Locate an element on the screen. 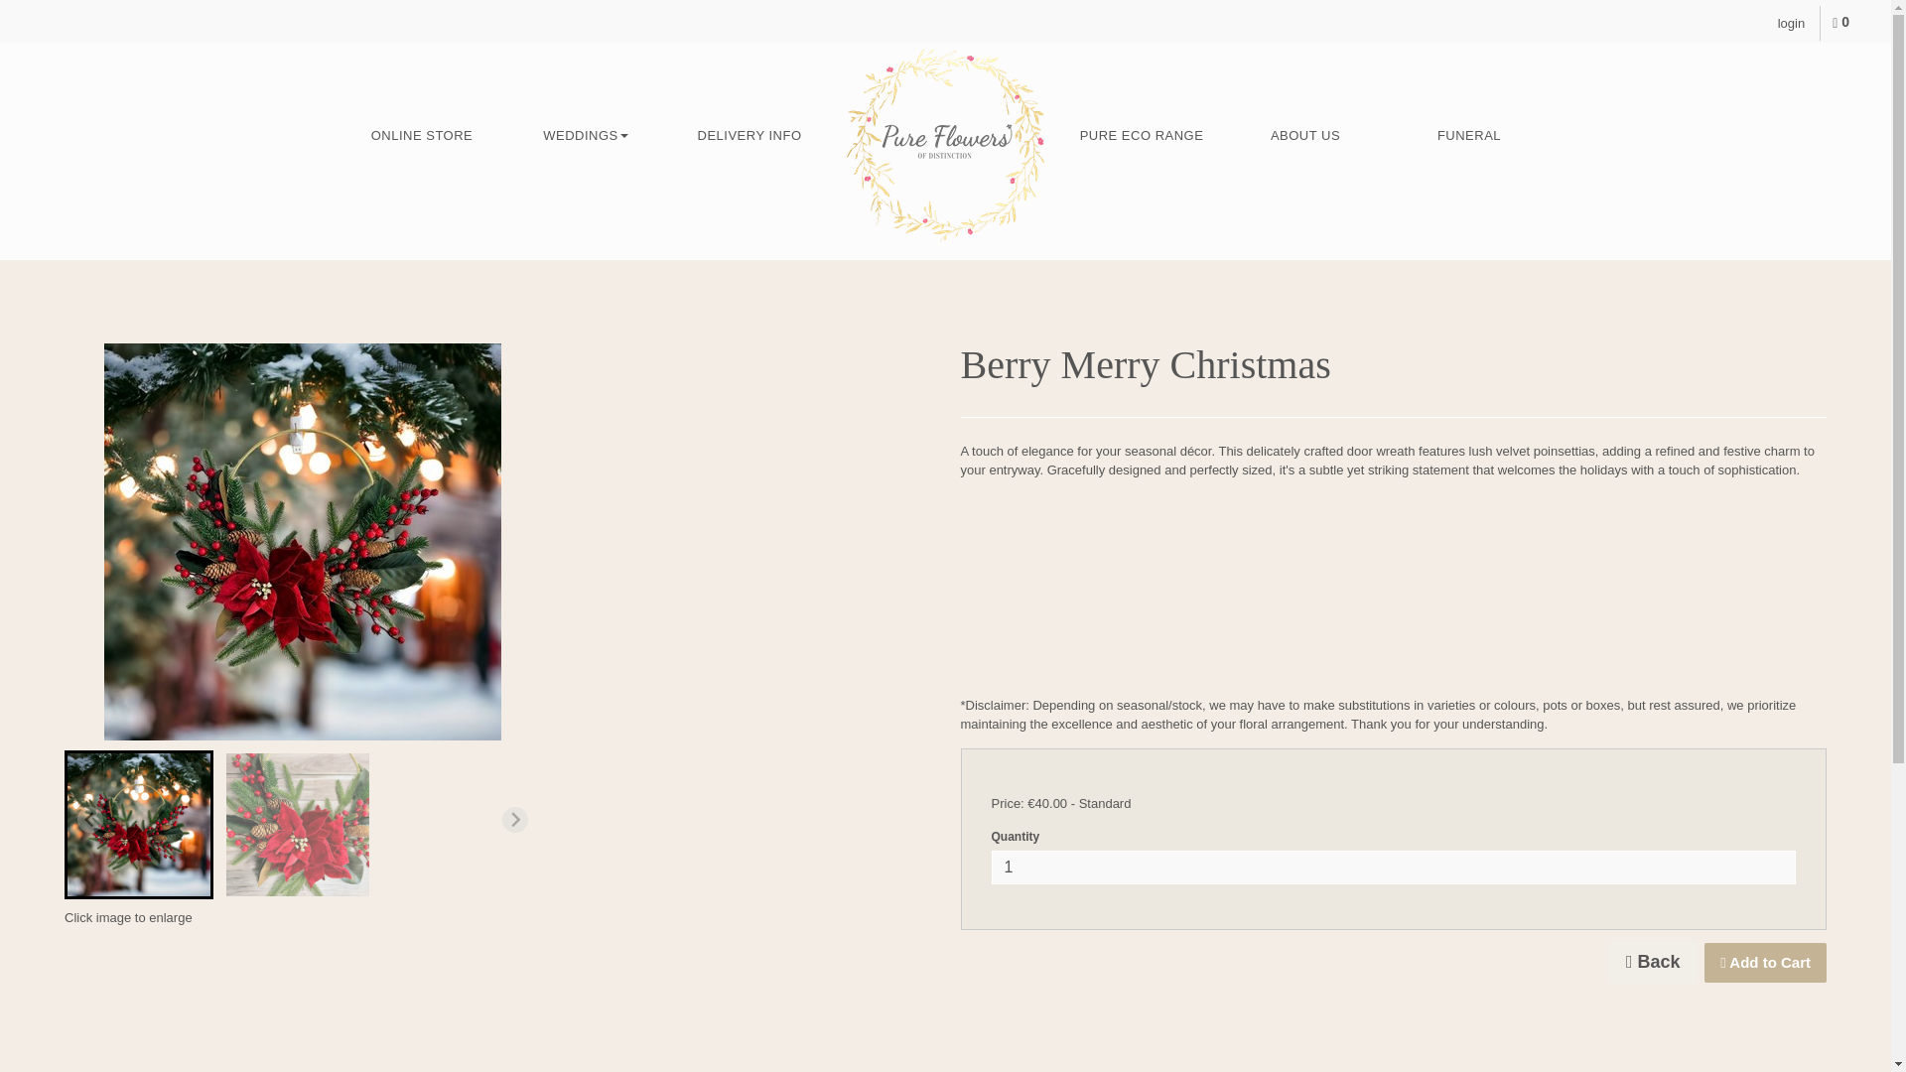  1 is located at coordinates (1393, 868).